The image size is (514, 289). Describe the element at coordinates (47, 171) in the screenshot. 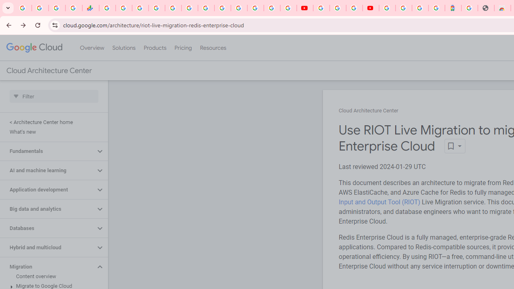

I see `AI and machine learning` at that location.